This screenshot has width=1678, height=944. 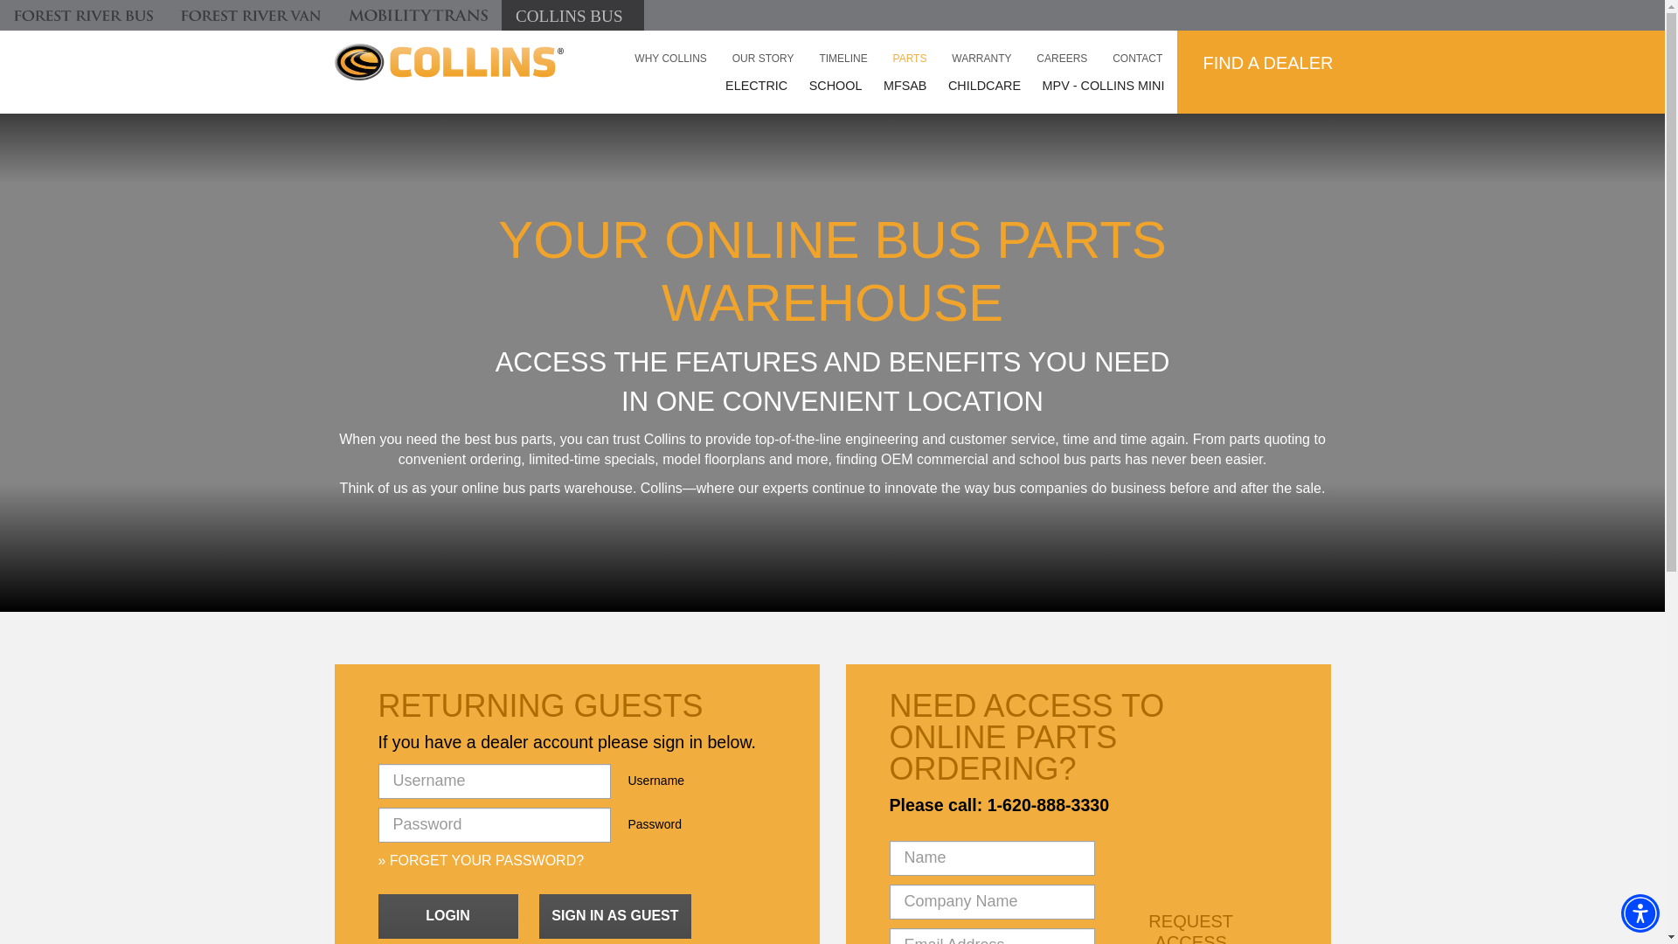 What do you see at coordinates (762, 58) in the screenshot?
I see `OUR STORY` at bounding box center [762, 58].